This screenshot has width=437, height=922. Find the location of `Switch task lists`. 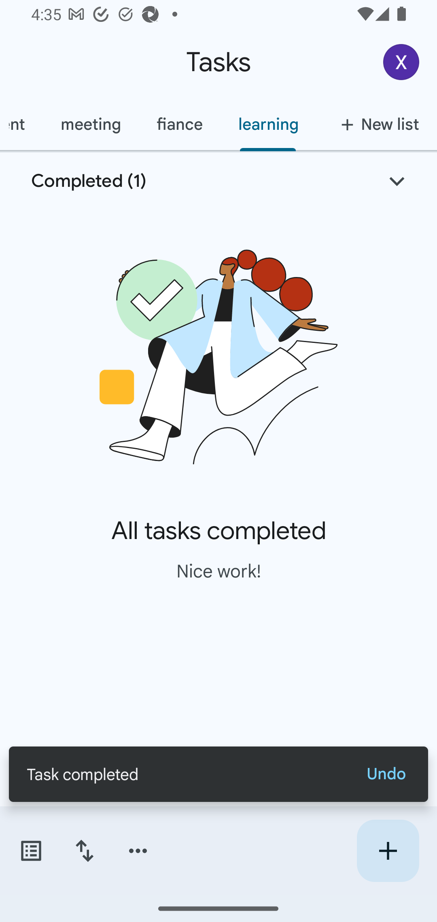

Switch task lists is located at coordinates (31, 851).